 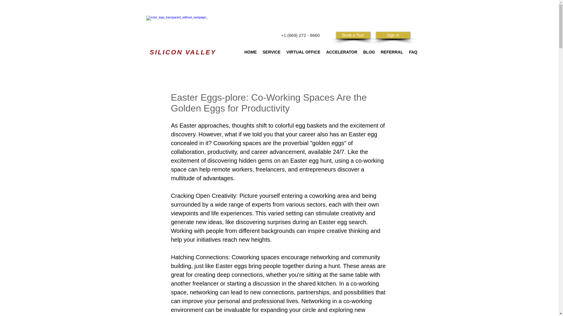 I want to click on HOME, so click(x=250, y=52).